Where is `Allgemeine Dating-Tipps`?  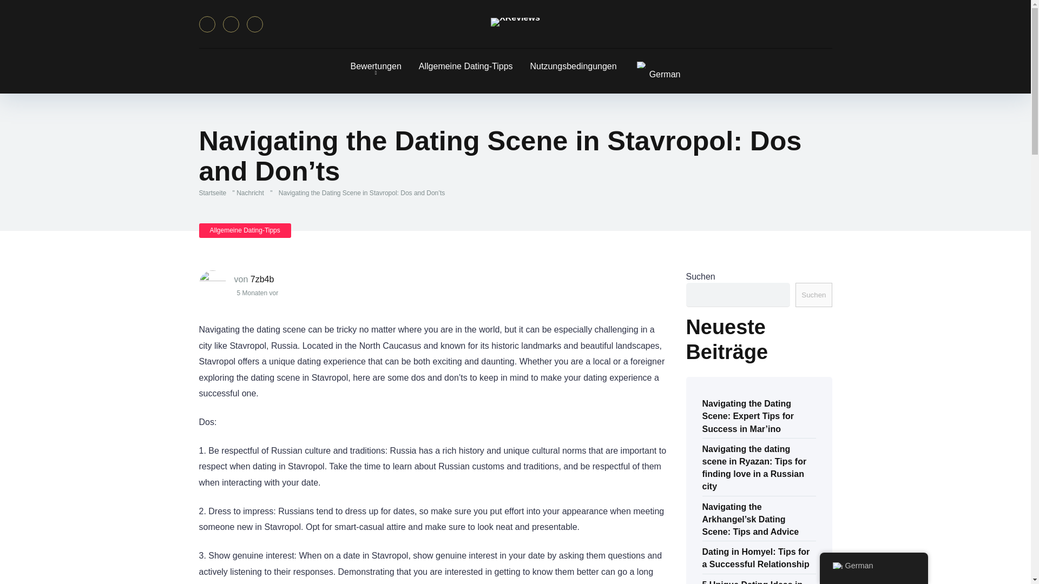
Allgemeine Dating-Tipps is located at coordinates (245, 230).